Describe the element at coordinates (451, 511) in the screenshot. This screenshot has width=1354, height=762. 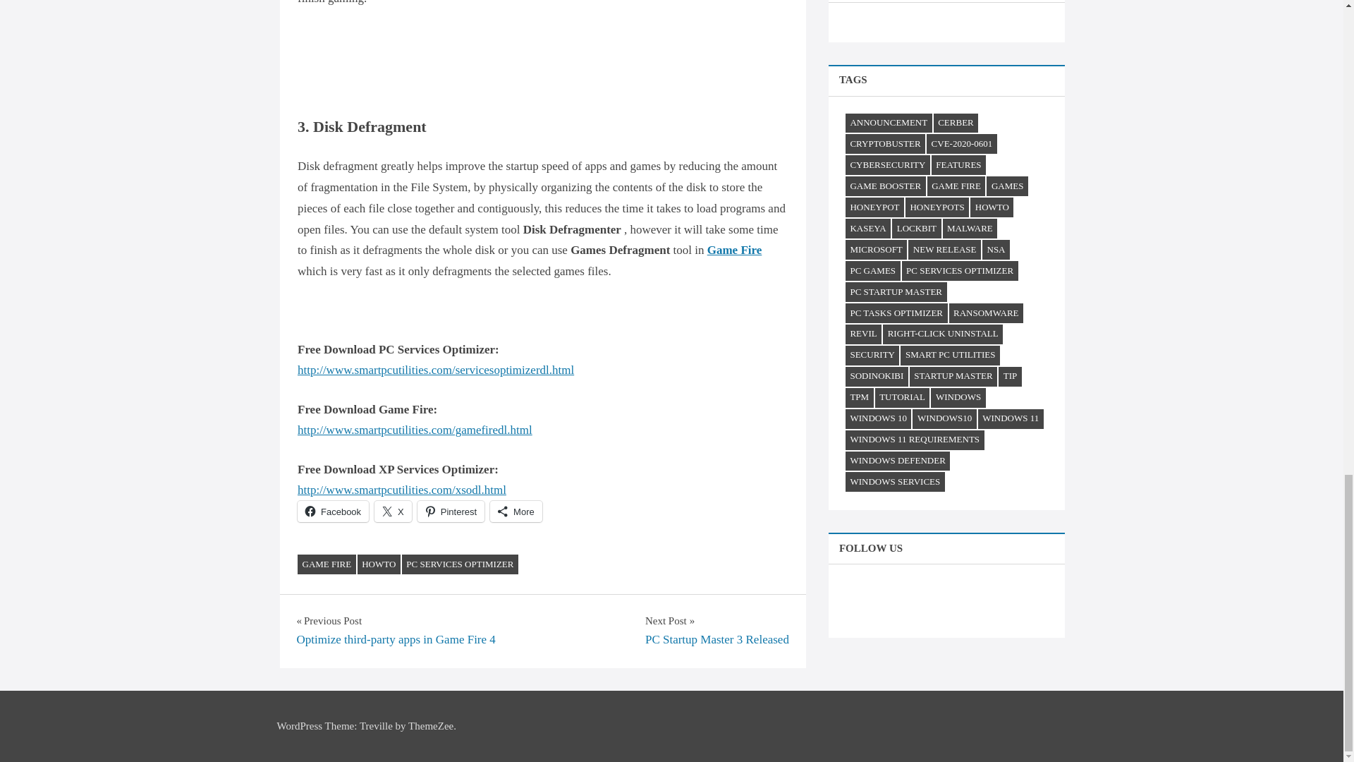
I see `Click to share on Pinterest` at that location.